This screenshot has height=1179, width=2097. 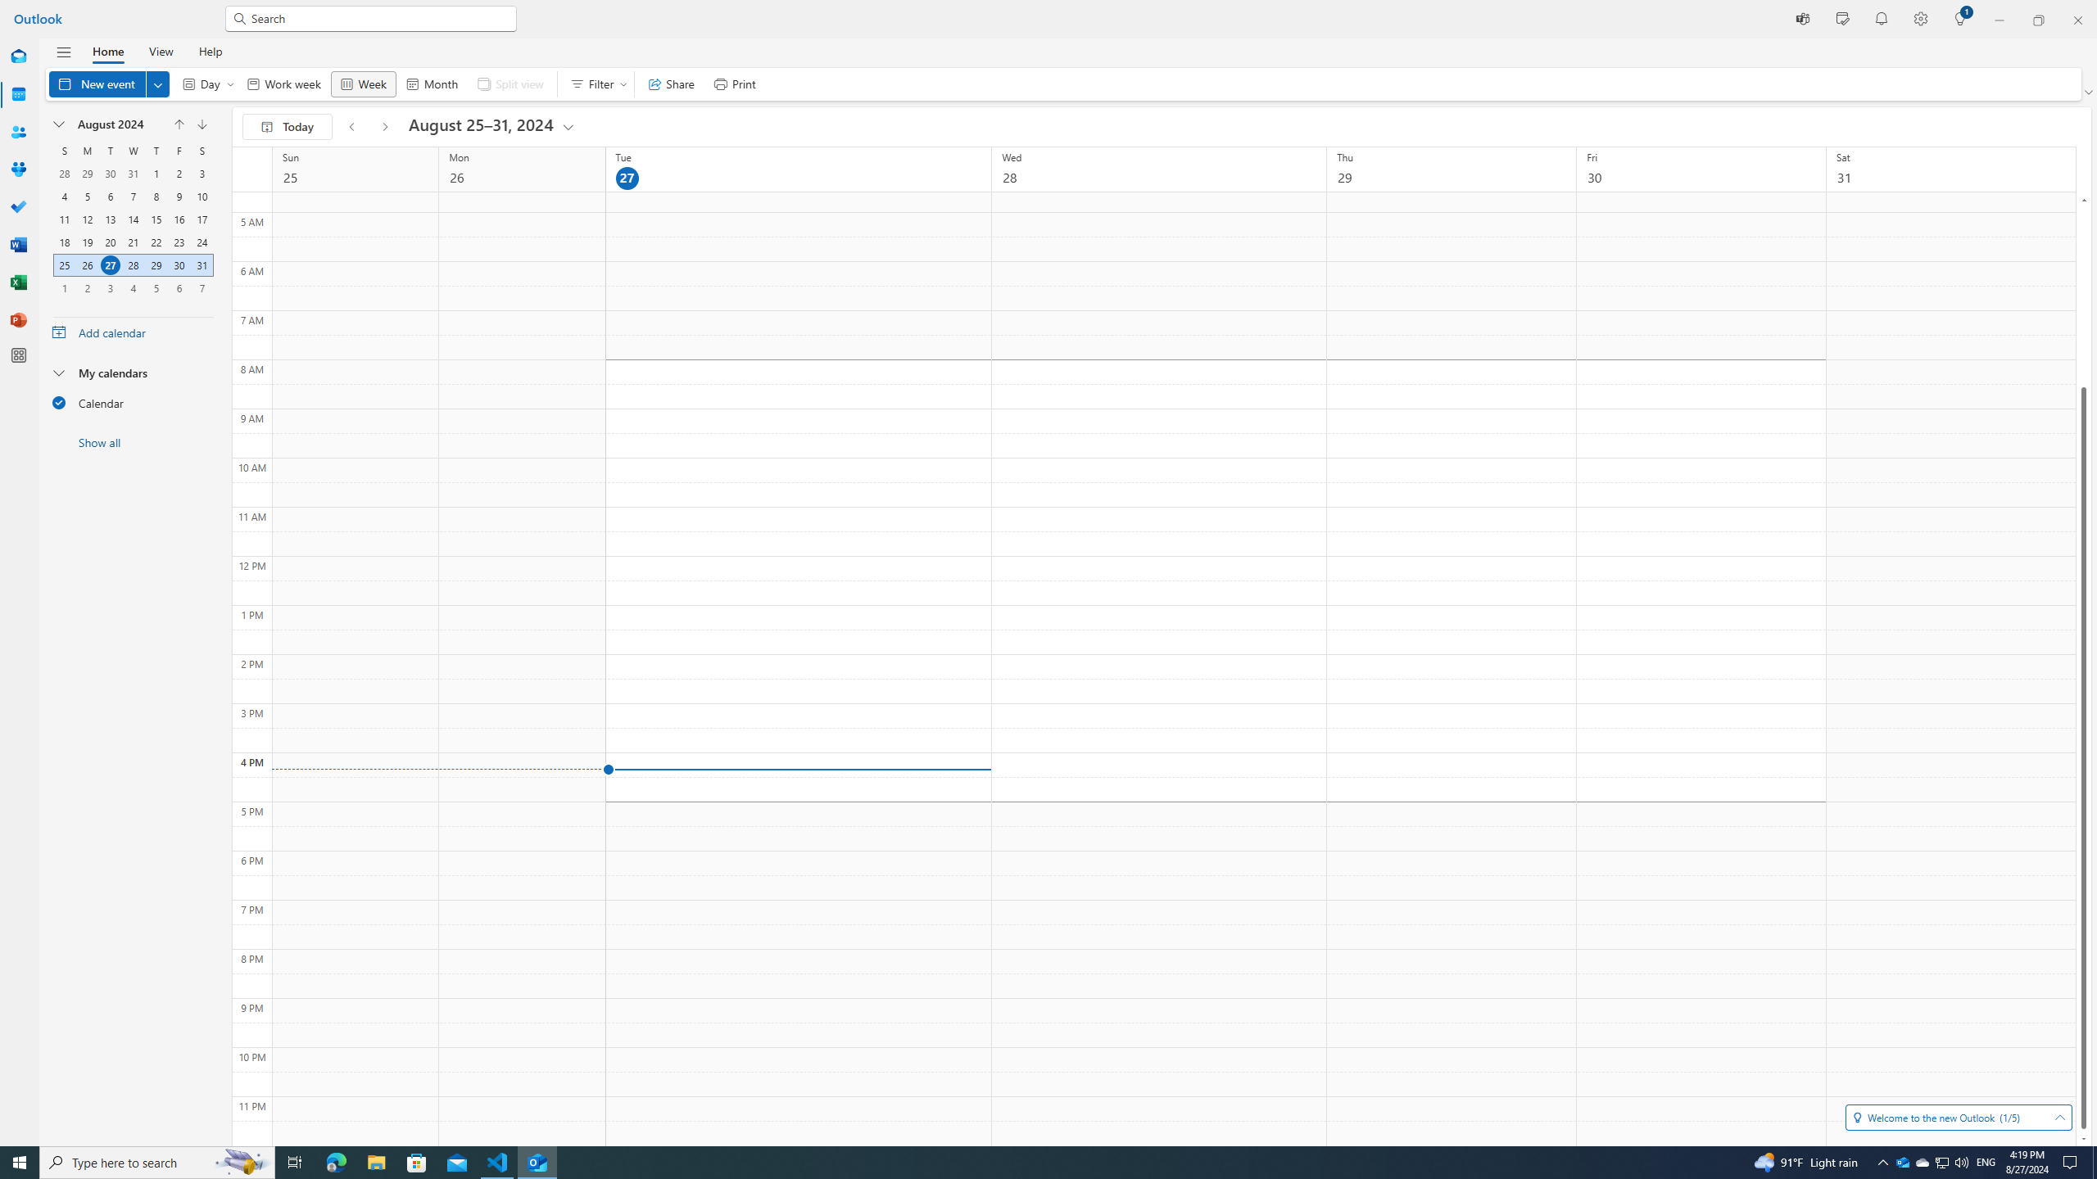 What do you see at coordinates (202, 124) in the screenshot?
I see `Go to next month September` at bounding box center [202, 124].